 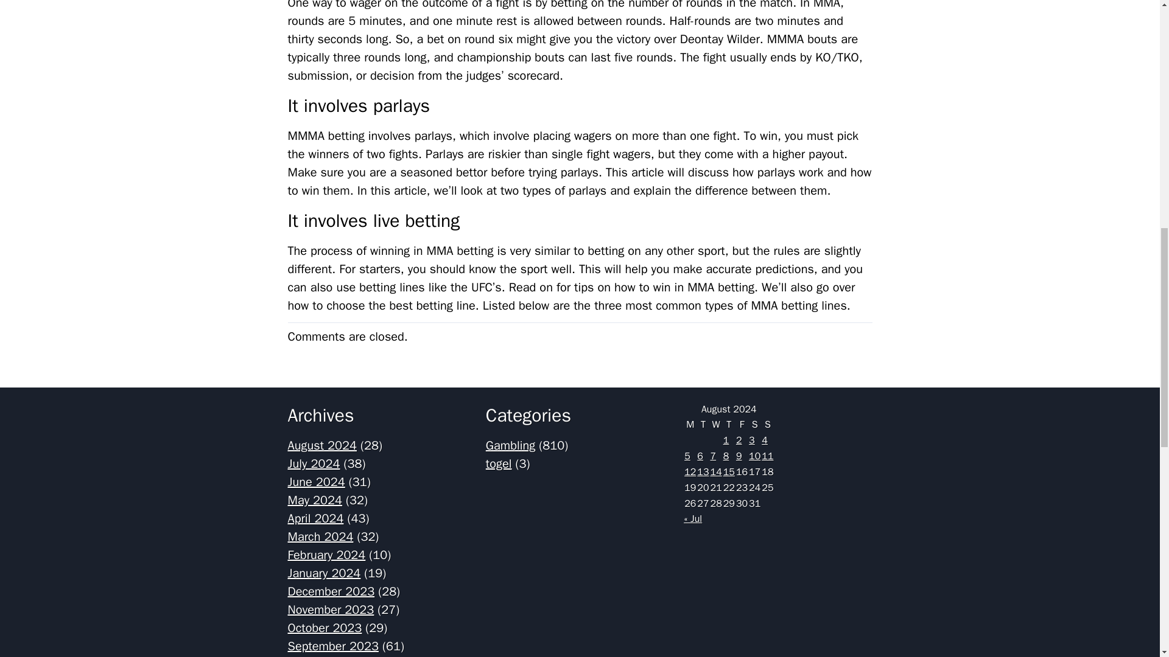 What do you see at coordinates (331, 610) in the screenshot?
I see `November 2023` at bounding box center [331, 610].